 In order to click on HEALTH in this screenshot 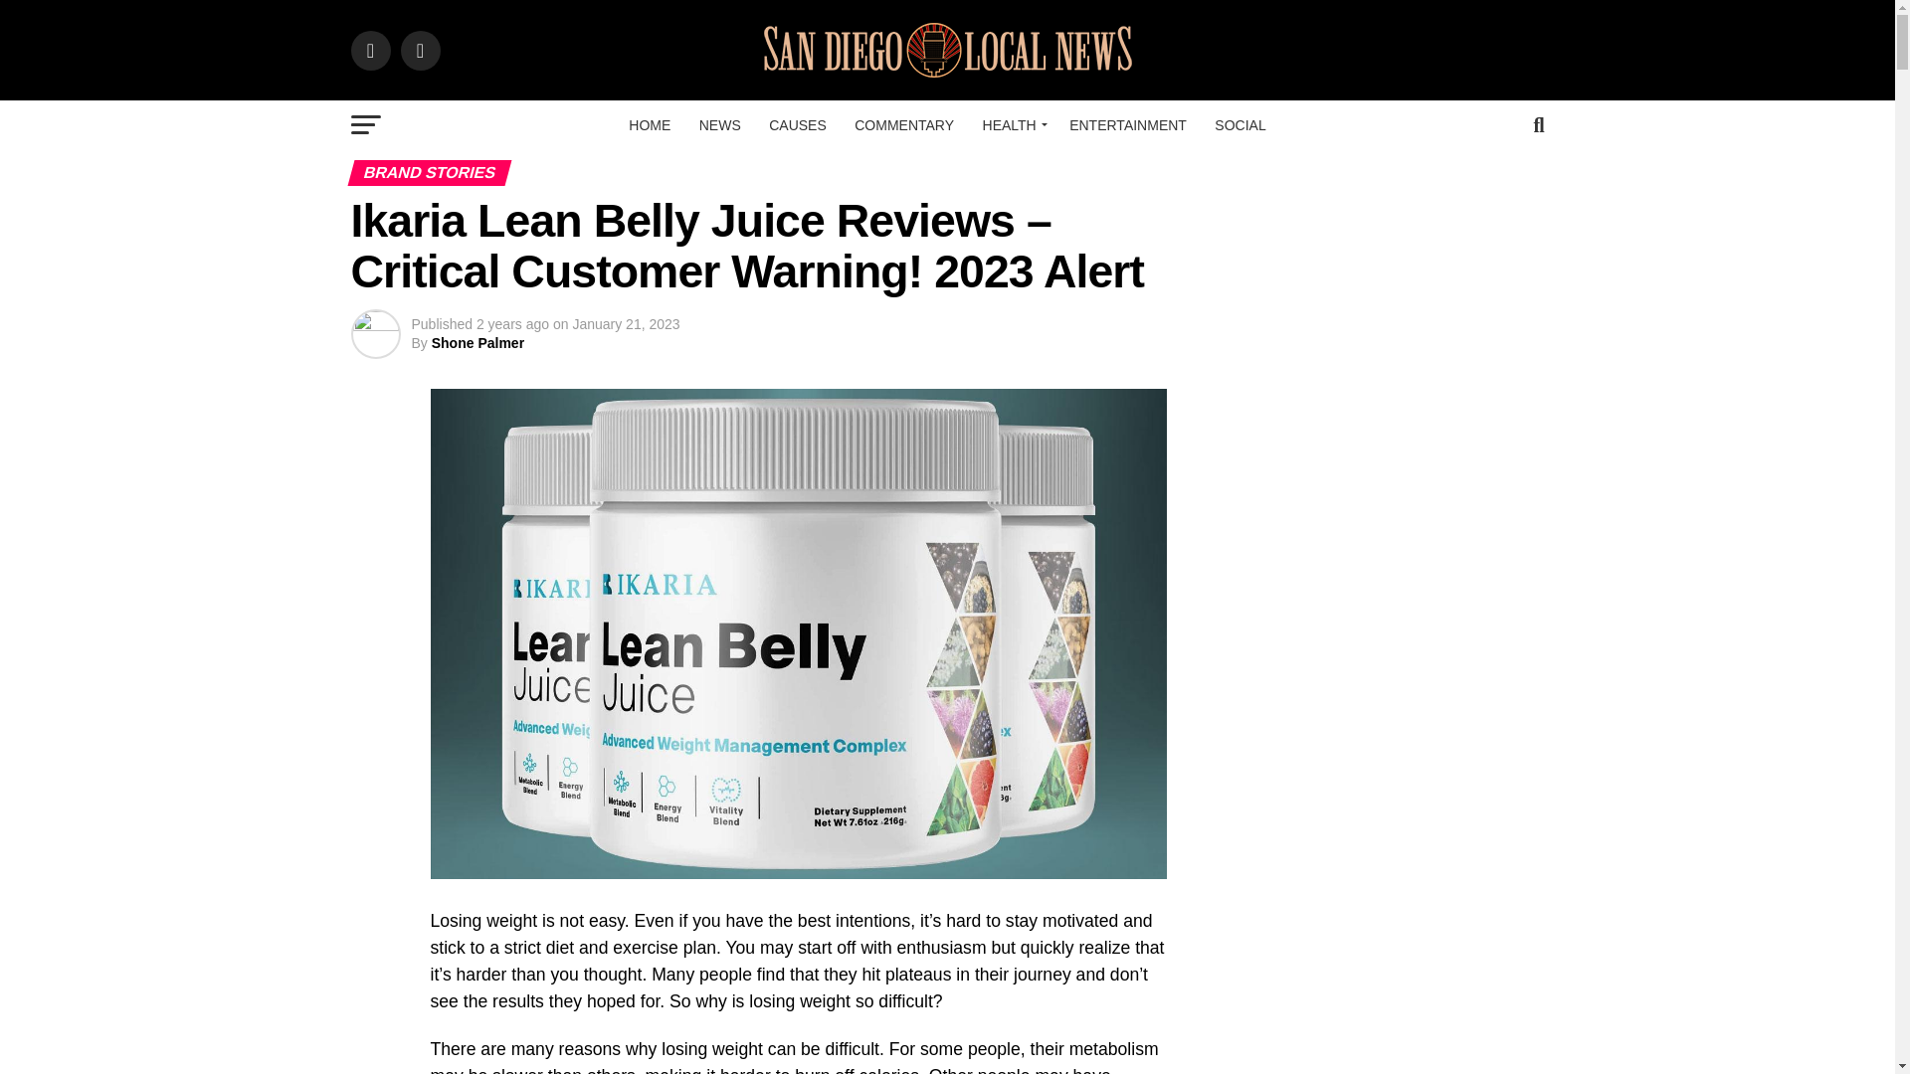, I will do `click(1012, 125)`.